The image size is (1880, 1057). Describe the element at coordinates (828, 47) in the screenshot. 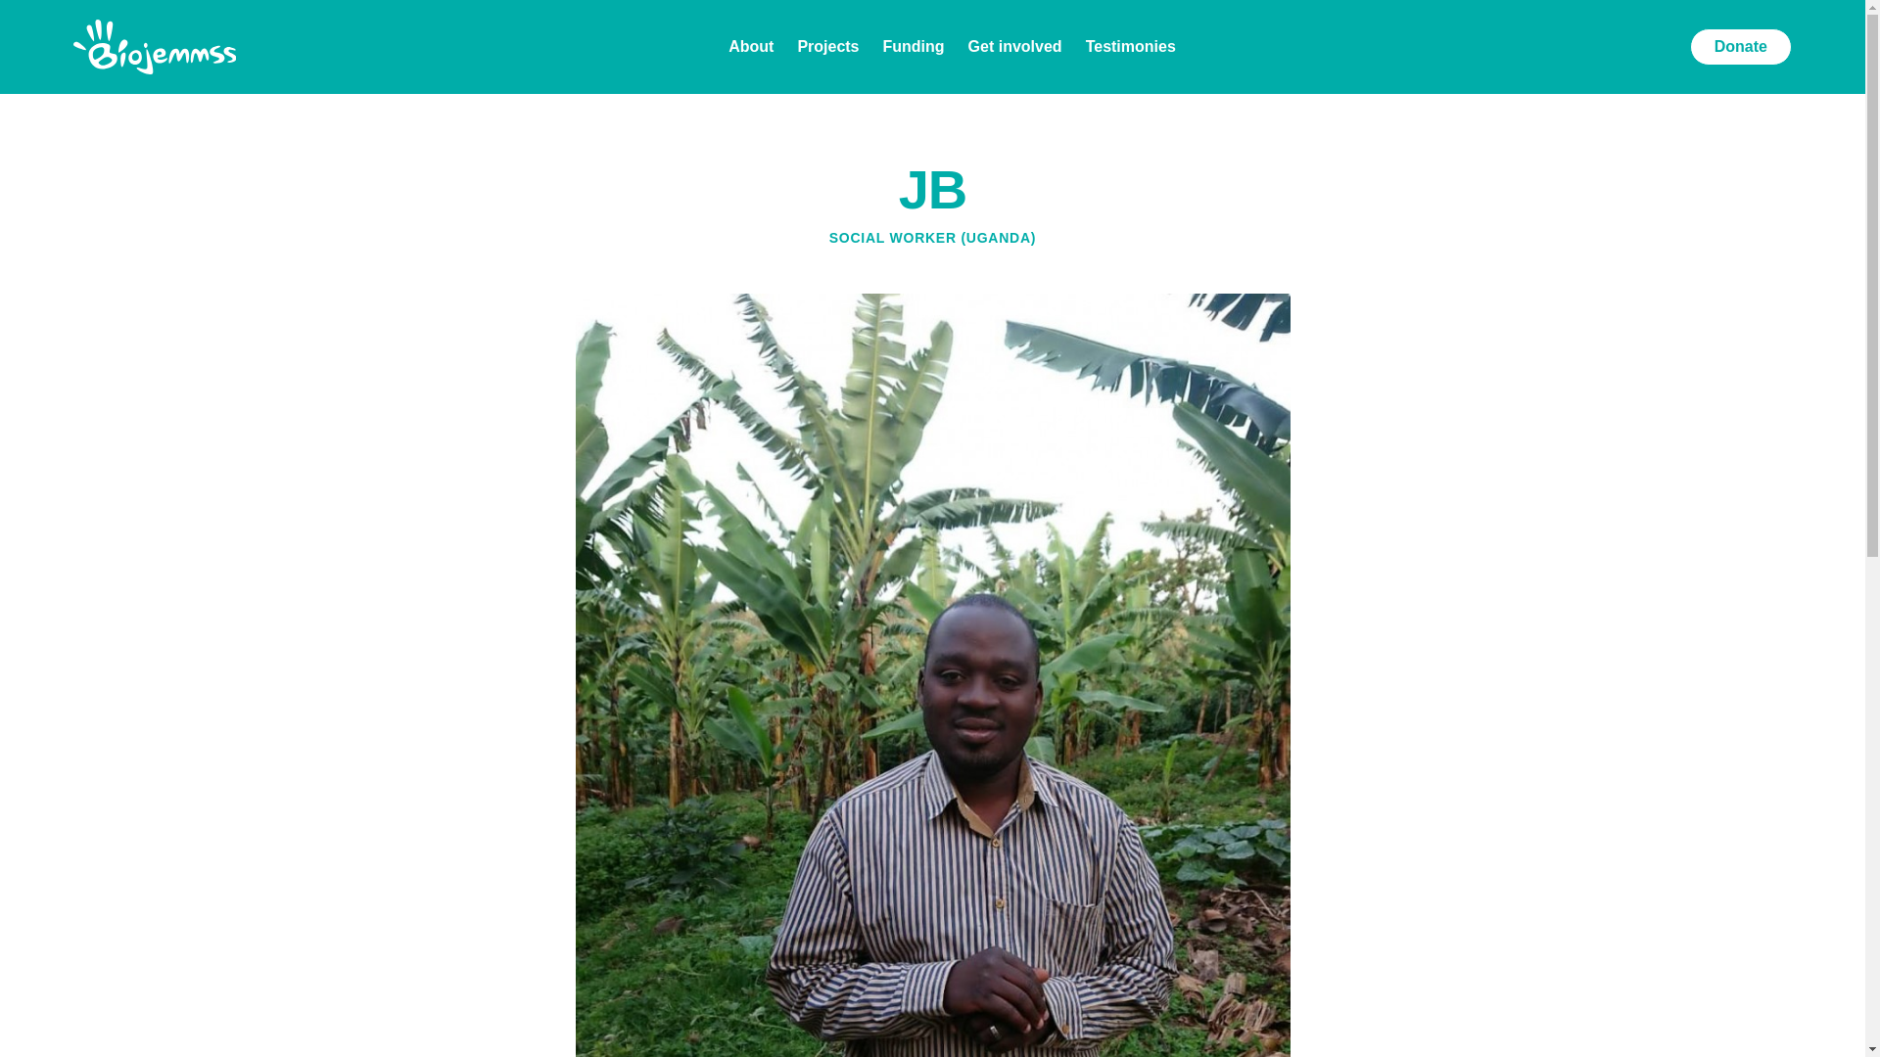

I see `Projects` at that location.